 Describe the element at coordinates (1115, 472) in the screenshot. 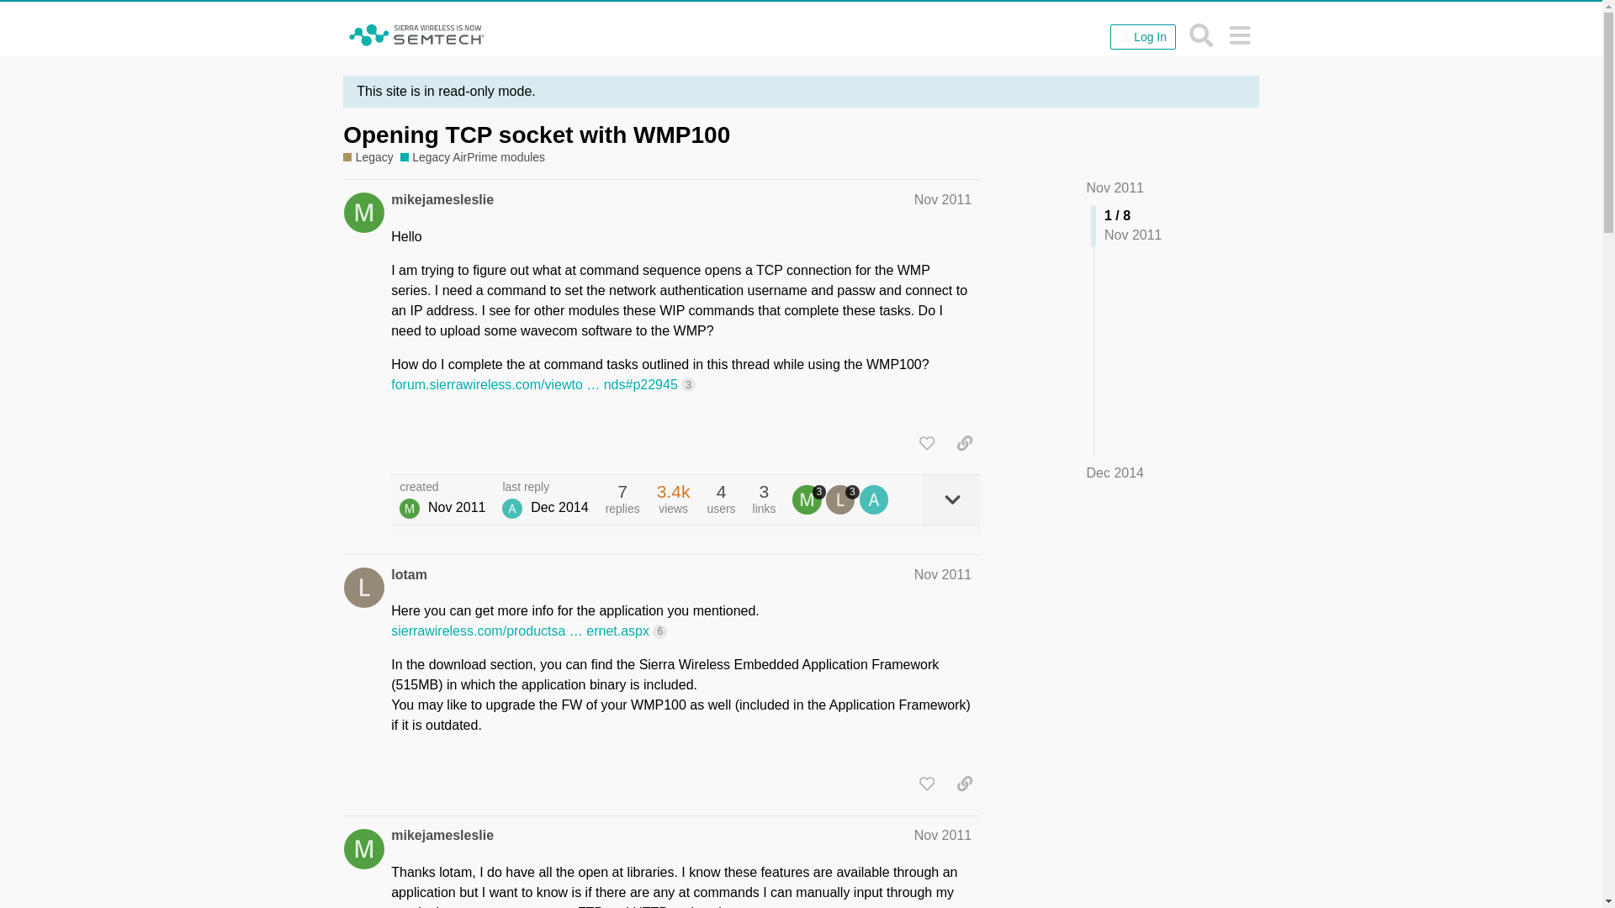

I see `Dec 2014` at that location.